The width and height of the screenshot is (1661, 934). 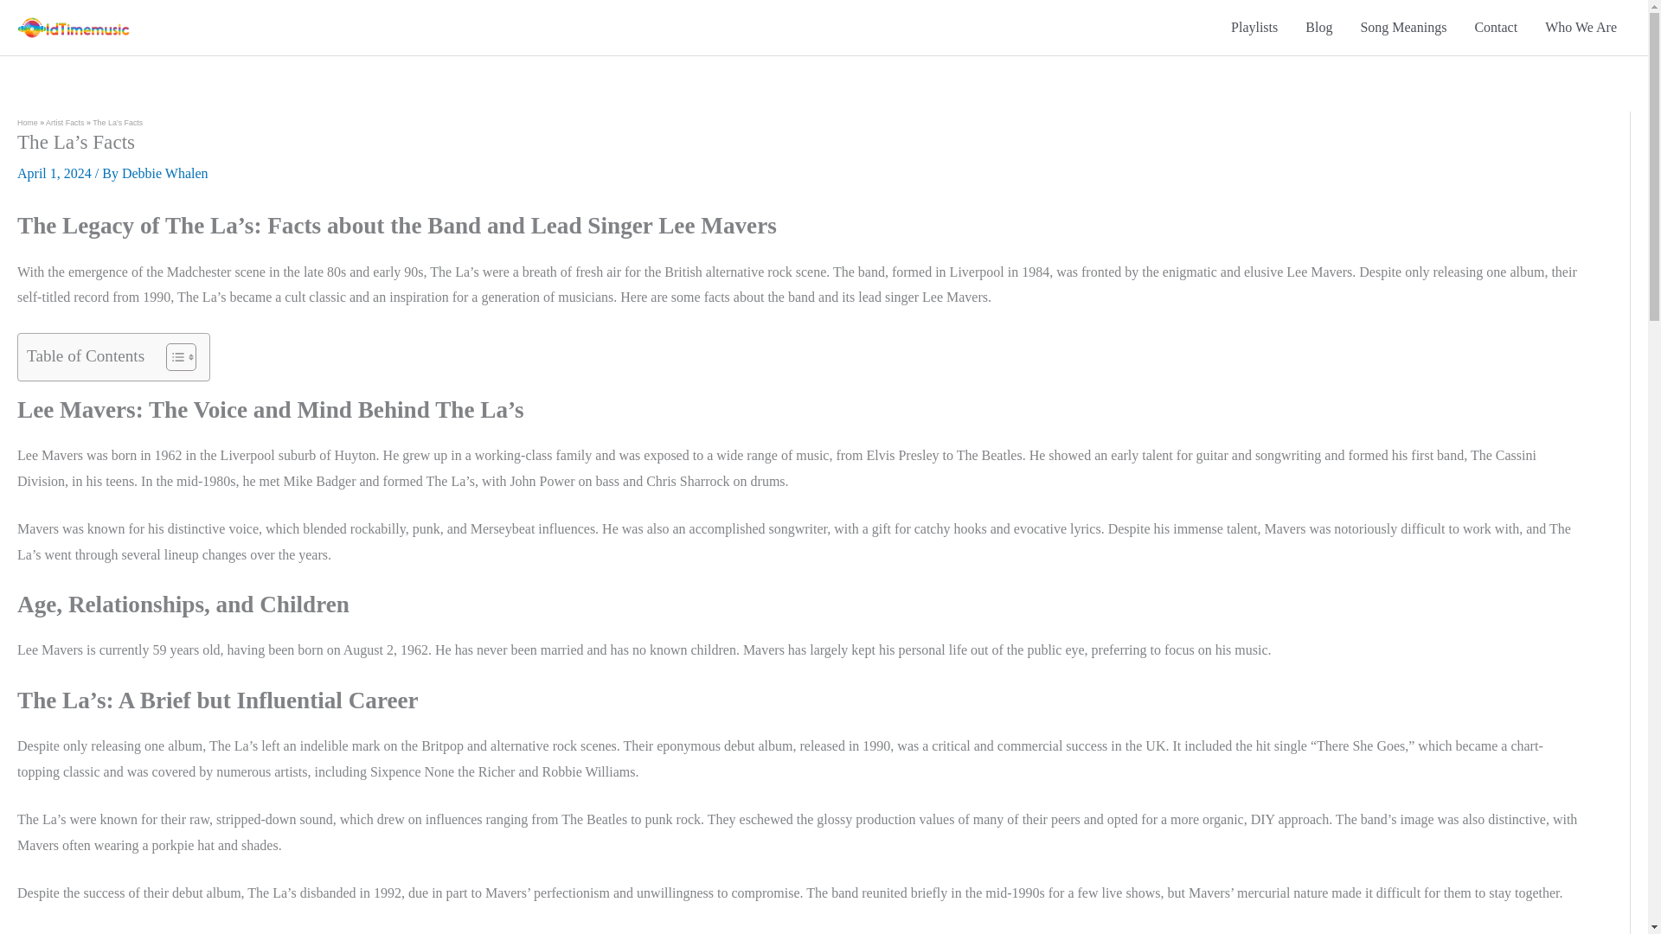 I want to click on Contact, so click(x=1495, y=28).